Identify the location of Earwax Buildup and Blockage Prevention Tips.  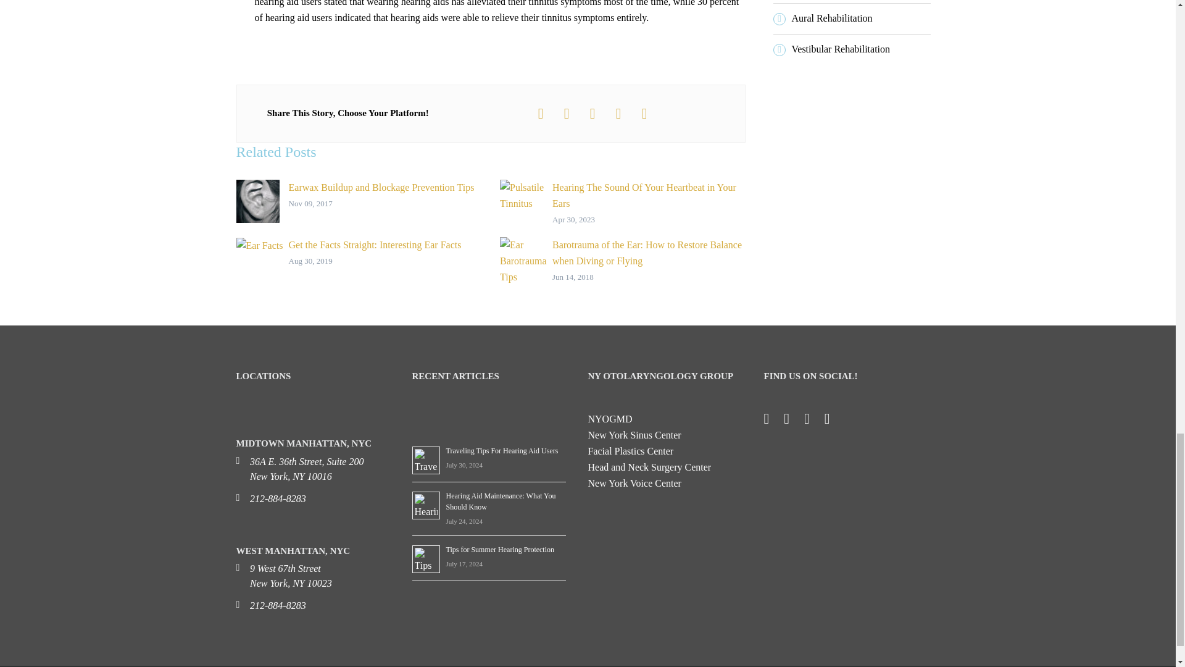
(358, 201).